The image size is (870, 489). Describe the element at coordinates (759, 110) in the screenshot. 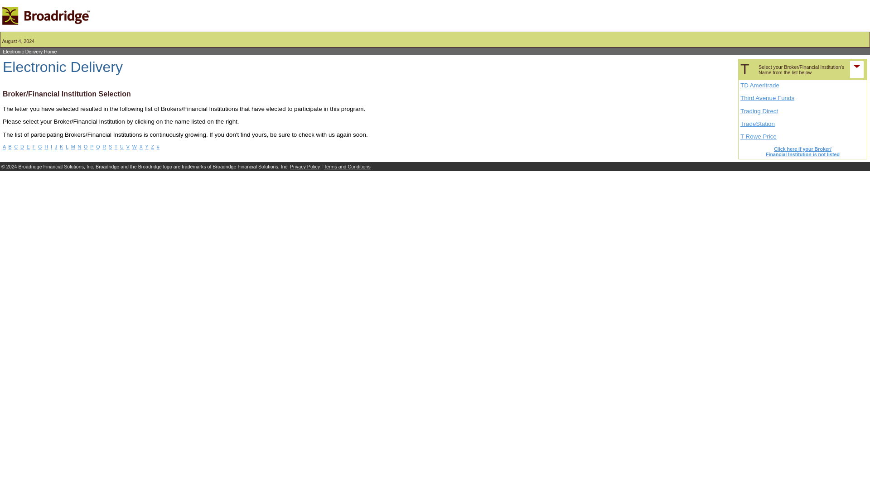

I see `Trading Direct` at that location.